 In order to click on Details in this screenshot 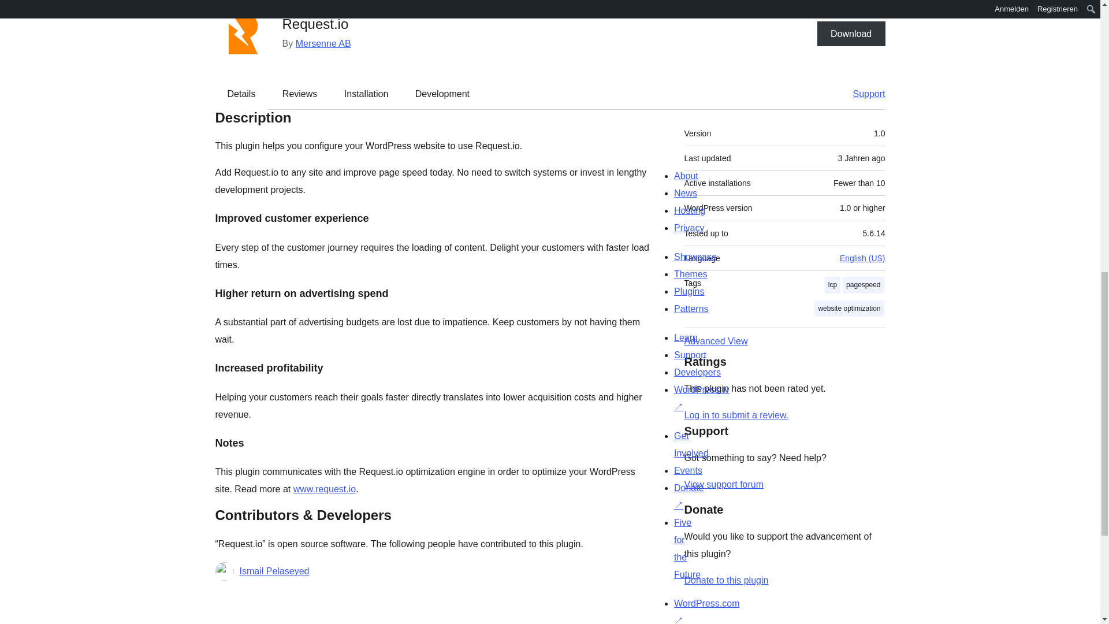, I will do `click(241, 94)`.